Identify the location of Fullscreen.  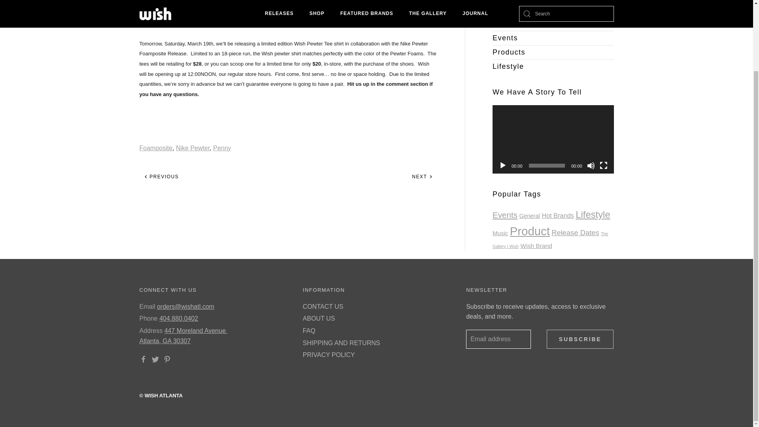
(603, 165).